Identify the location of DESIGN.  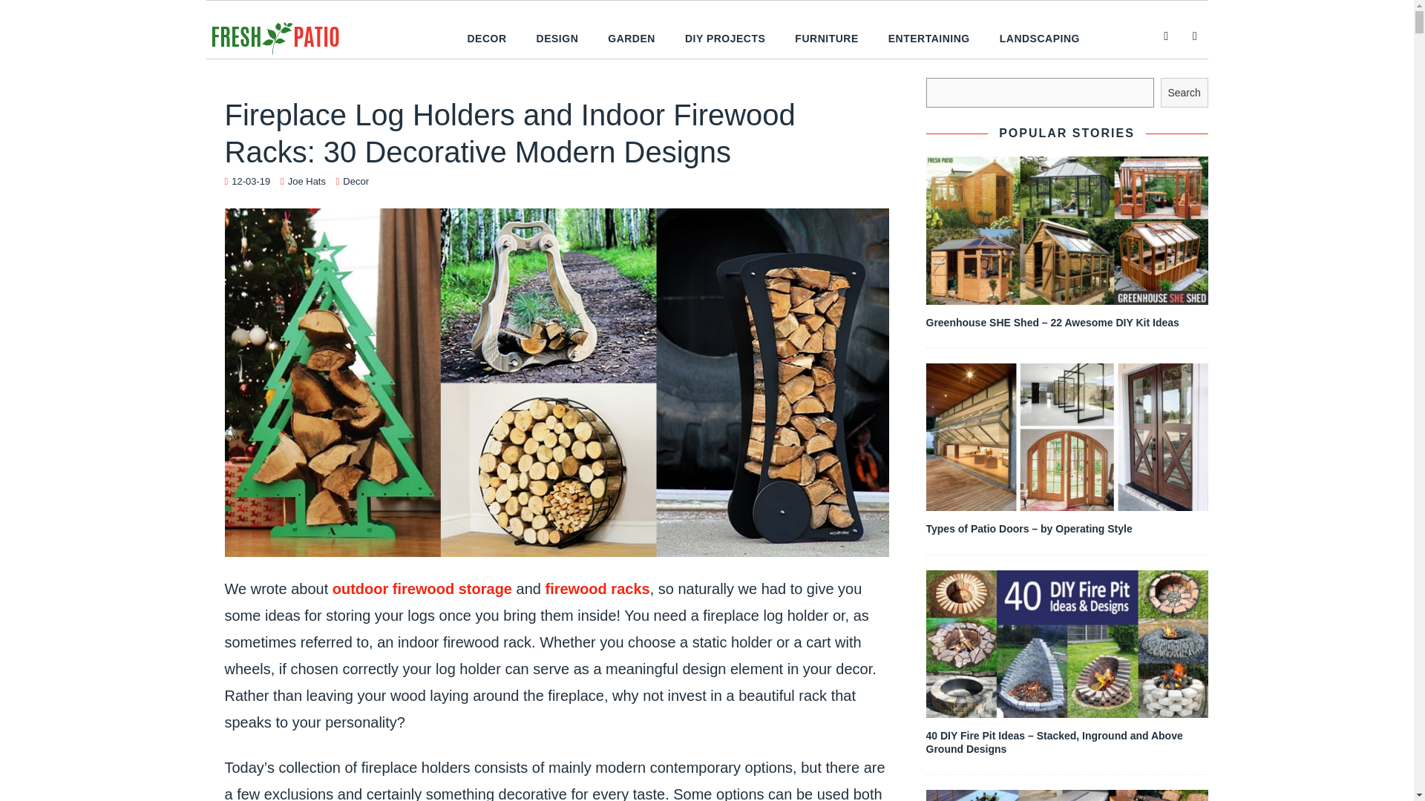
(557, 39).